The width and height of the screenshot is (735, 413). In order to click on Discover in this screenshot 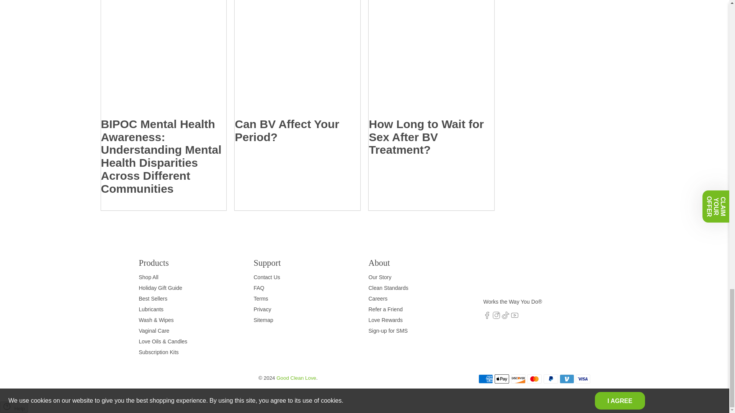, I will do `click(518, 379)`.